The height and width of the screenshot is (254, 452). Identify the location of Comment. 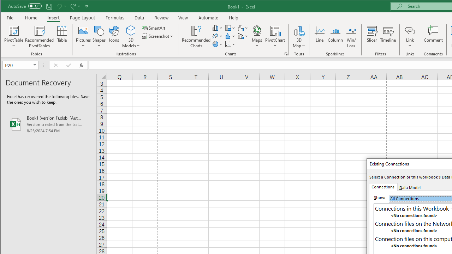
(433, 37).